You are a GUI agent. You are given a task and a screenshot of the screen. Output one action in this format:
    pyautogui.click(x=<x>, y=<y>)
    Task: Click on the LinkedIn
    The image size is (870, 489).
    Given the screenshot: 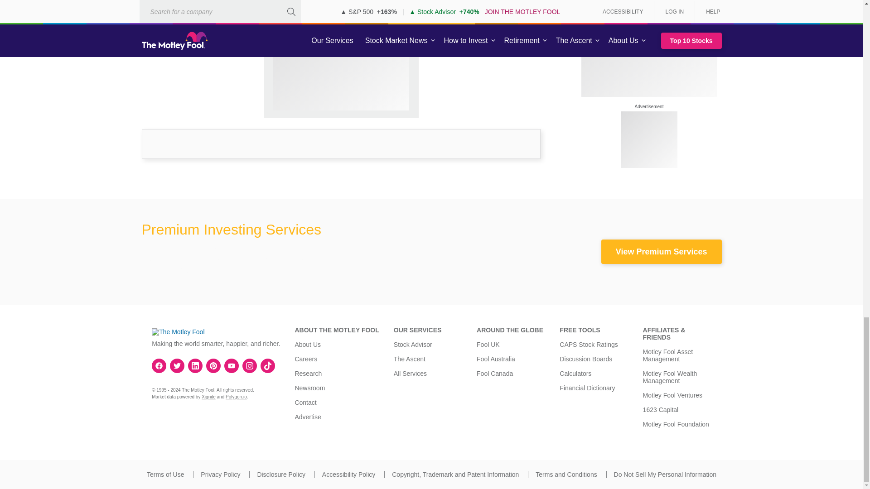 What is the action you would take?
    pyautogui.click(x=195, y=366)
    